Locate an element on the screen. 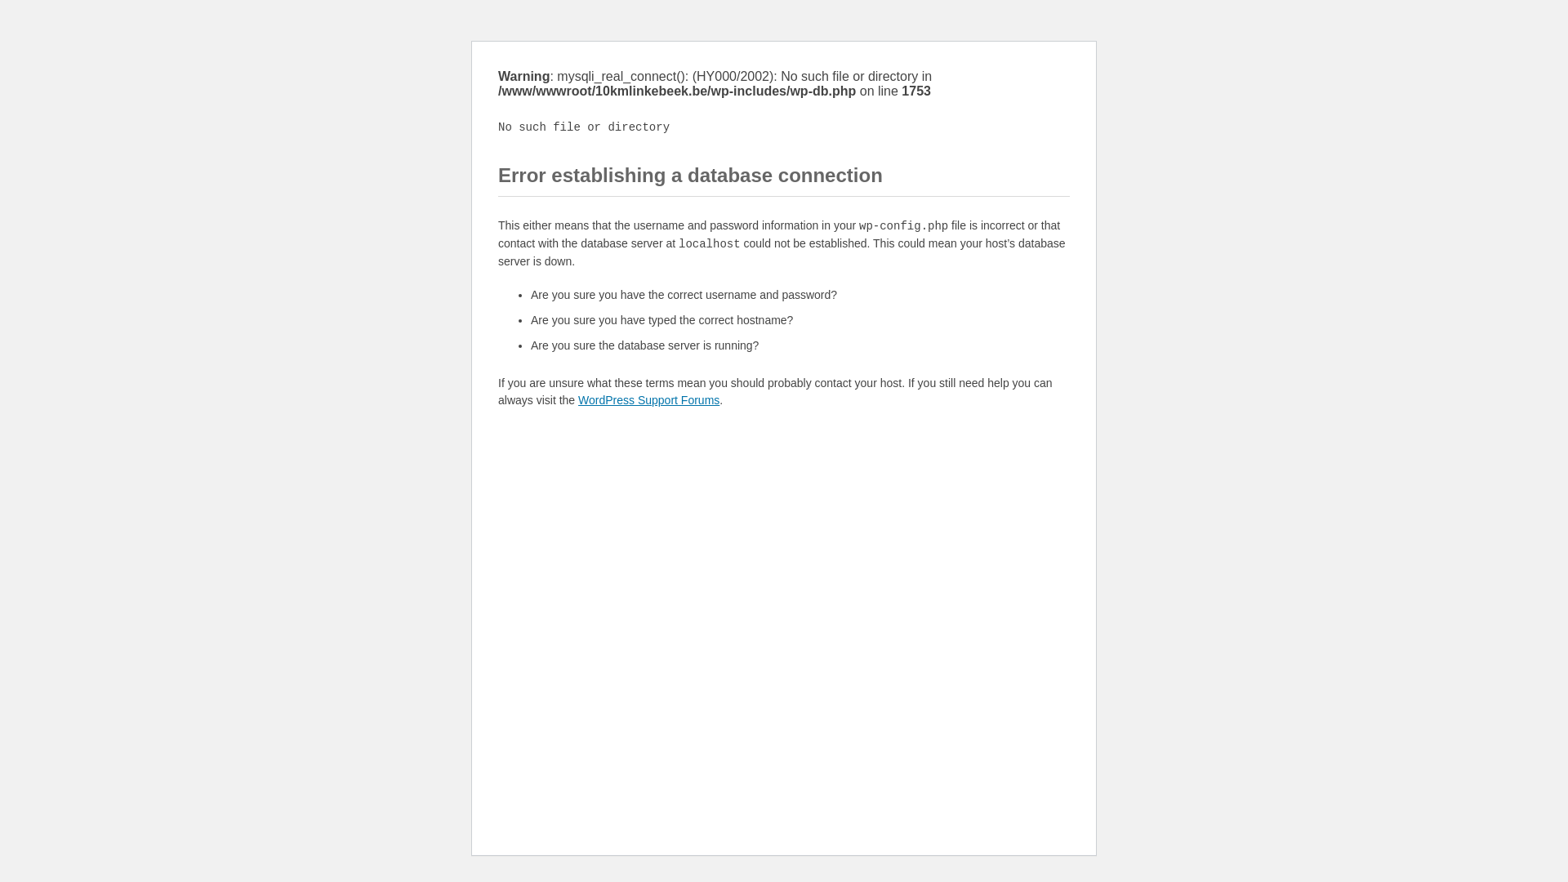  WordPress Support Forums is located at coordinates (648, 400).